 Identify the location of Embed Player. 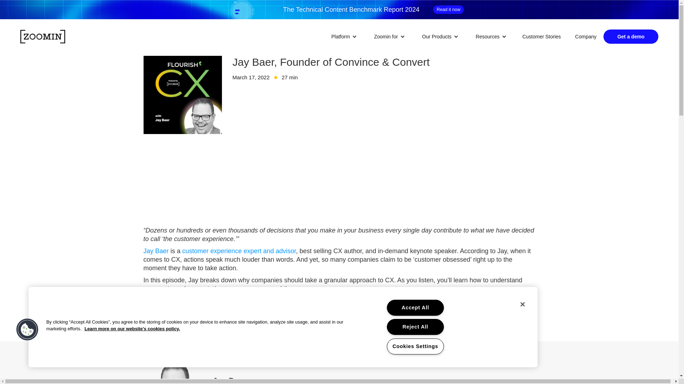
(339, 179).